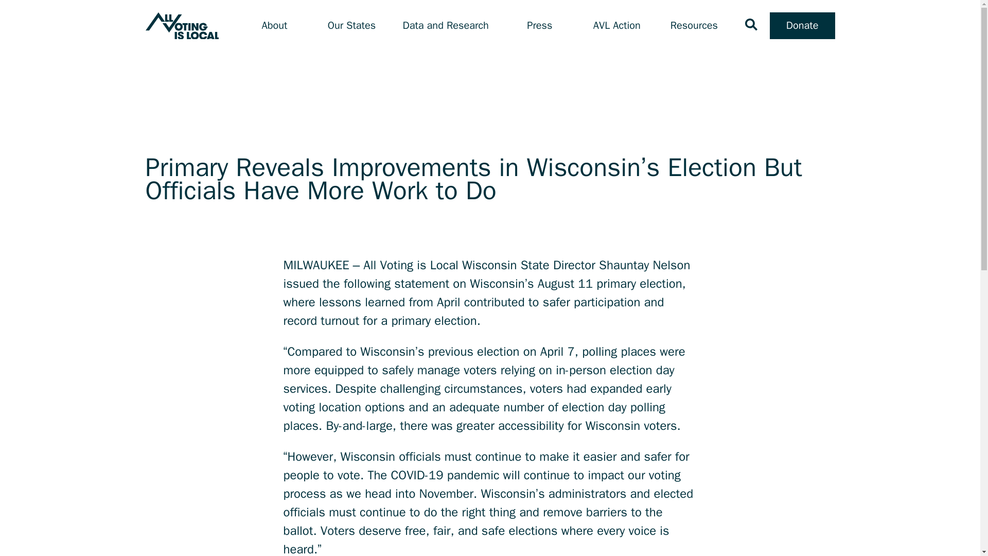 The width and height of the screenshot is (988, 556). Describe the element at coordinates (446, 26) in the screenshot. I see `Data and Research` at that location.